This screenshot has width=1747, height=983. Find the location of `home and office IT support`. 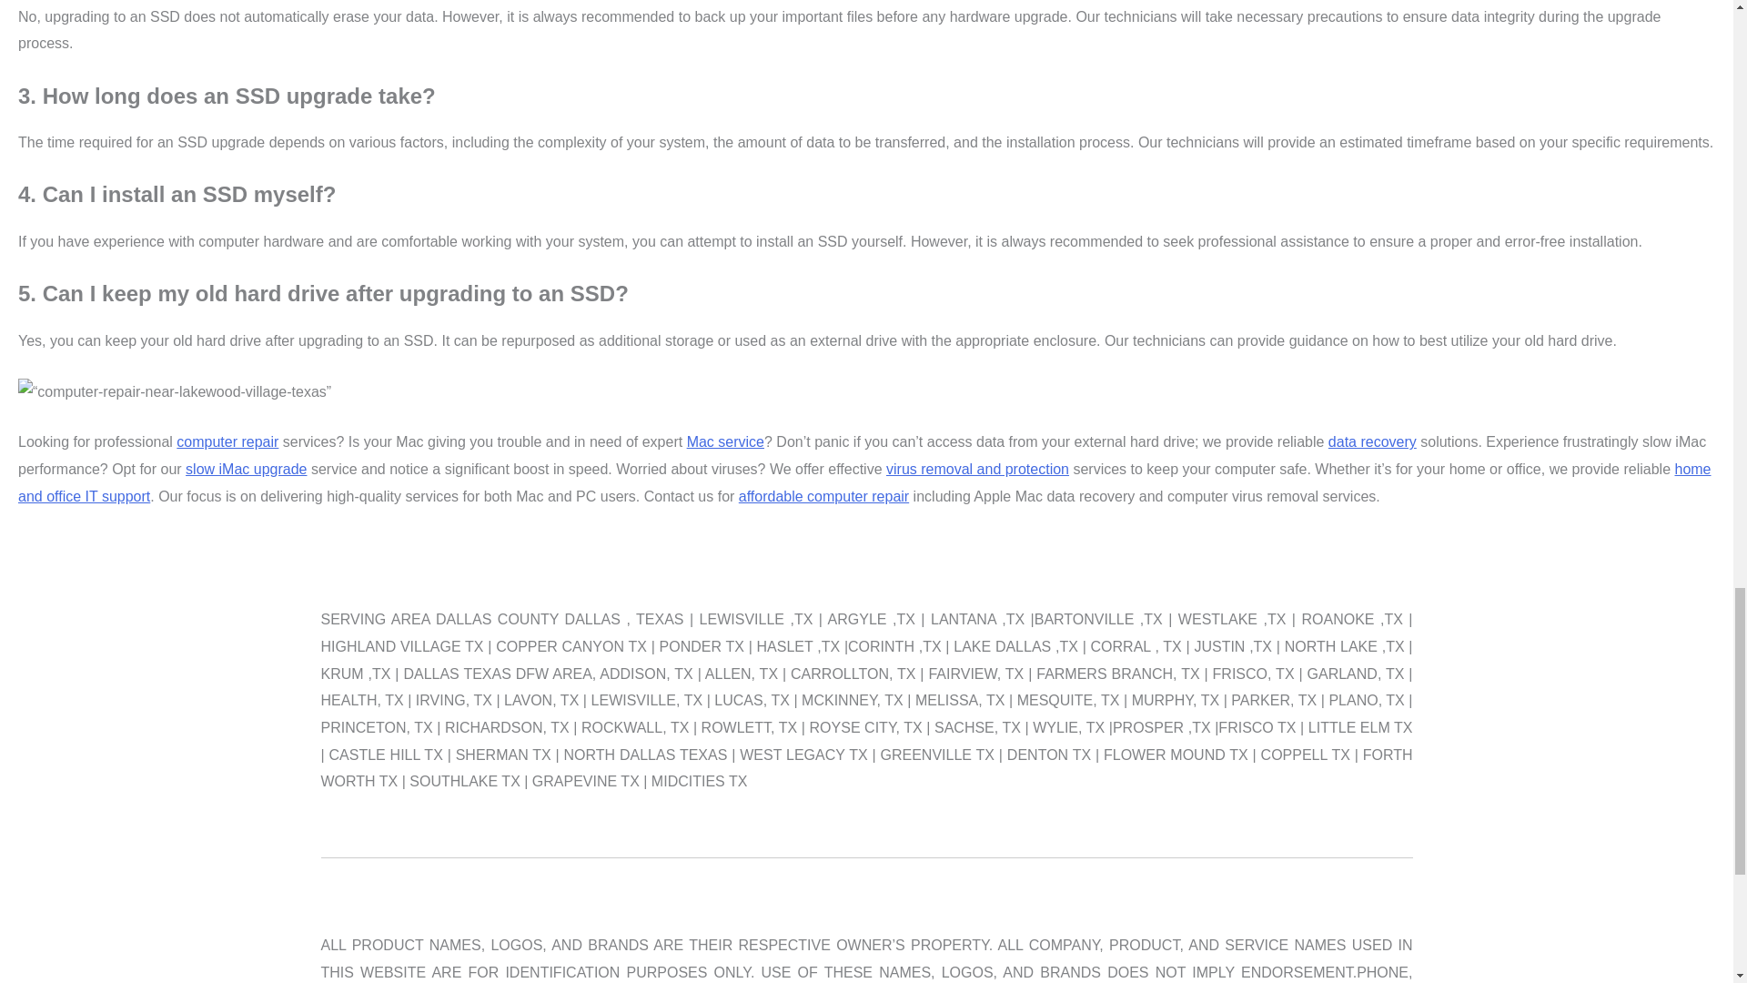

home and office IT support is located at coordinates (864, 482).